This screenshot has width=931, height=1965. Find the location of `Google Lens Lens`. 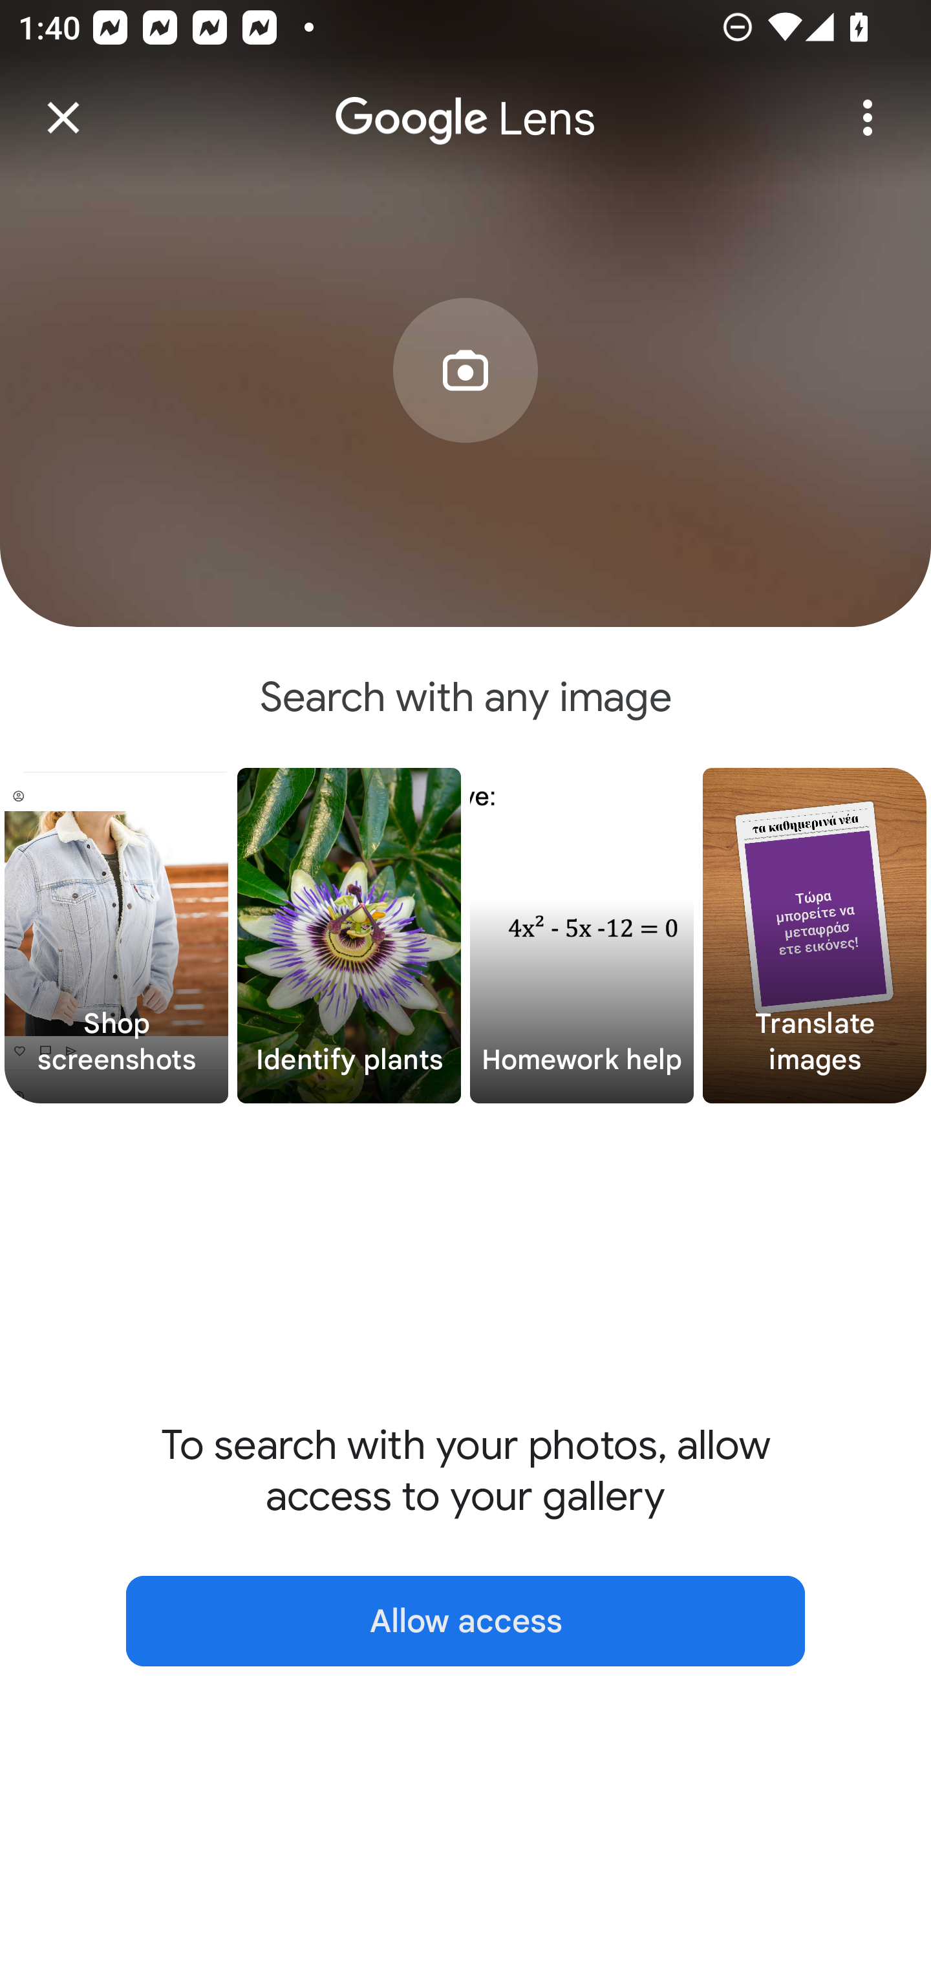

Google Lens Lens is located at coordinates (465, 101).